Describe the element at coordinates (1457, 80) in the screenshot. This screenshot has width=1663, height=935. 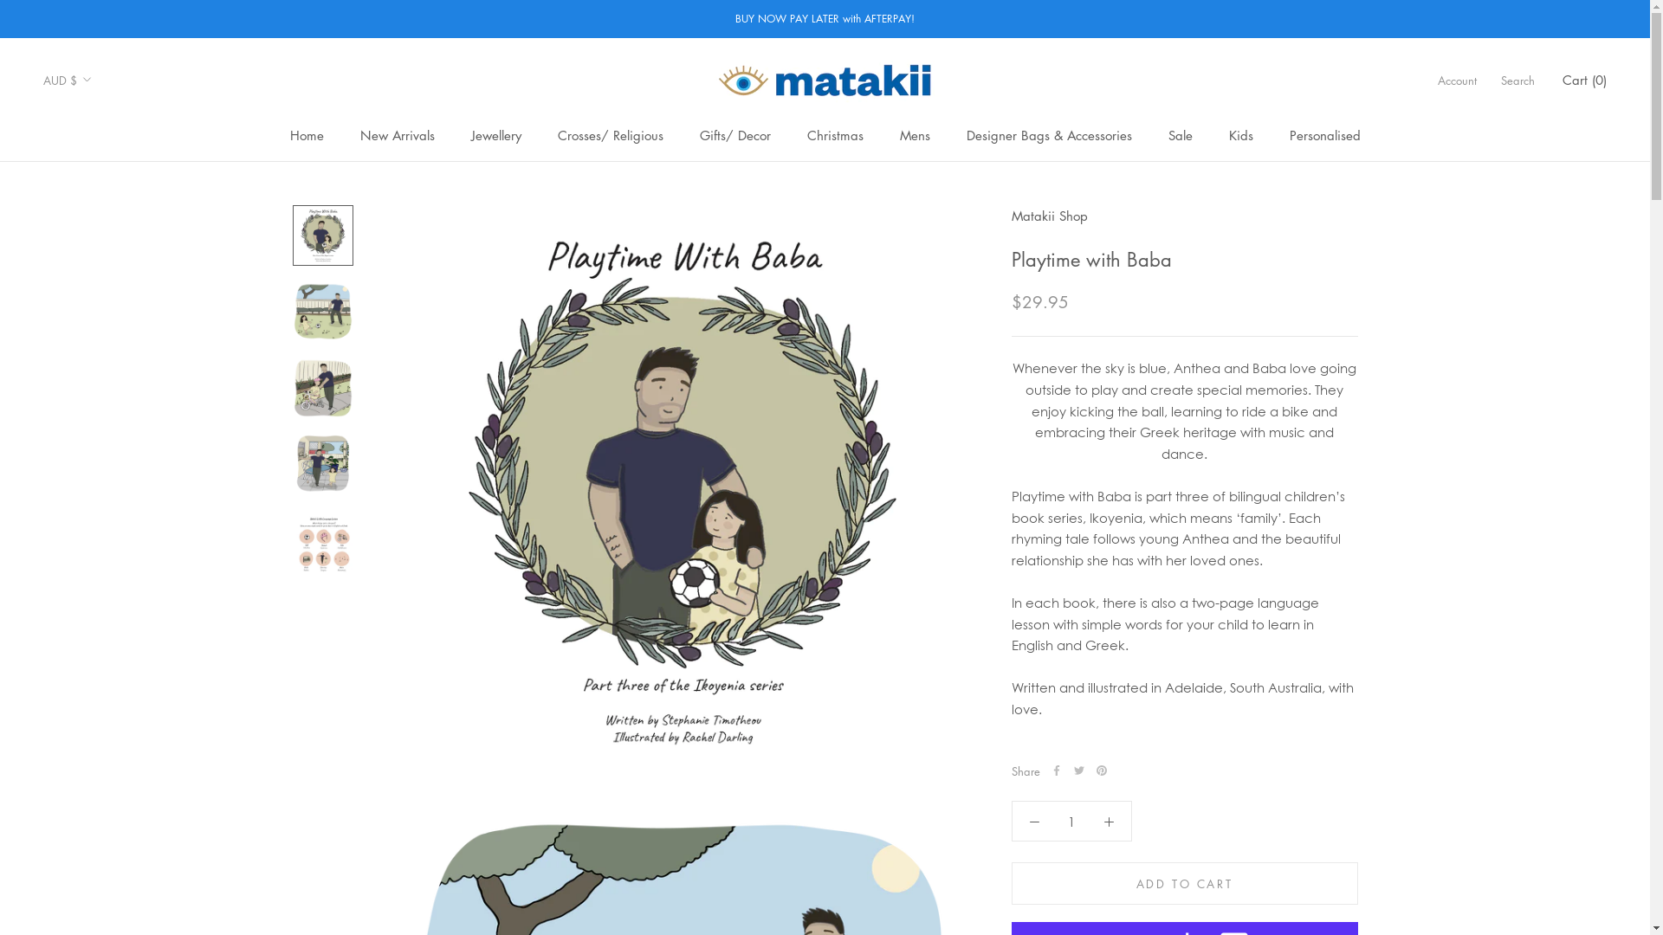
I see `Account` at that location.